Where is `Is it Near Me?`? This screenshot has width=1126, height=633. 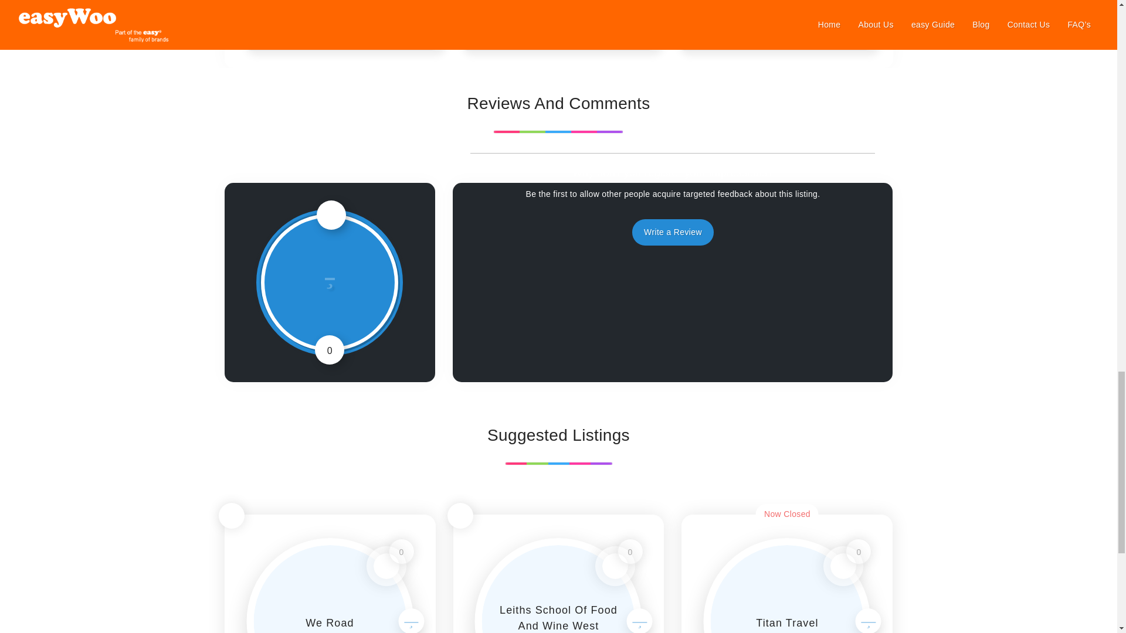
Is it Near Me? is located at coordinates (231, 515).